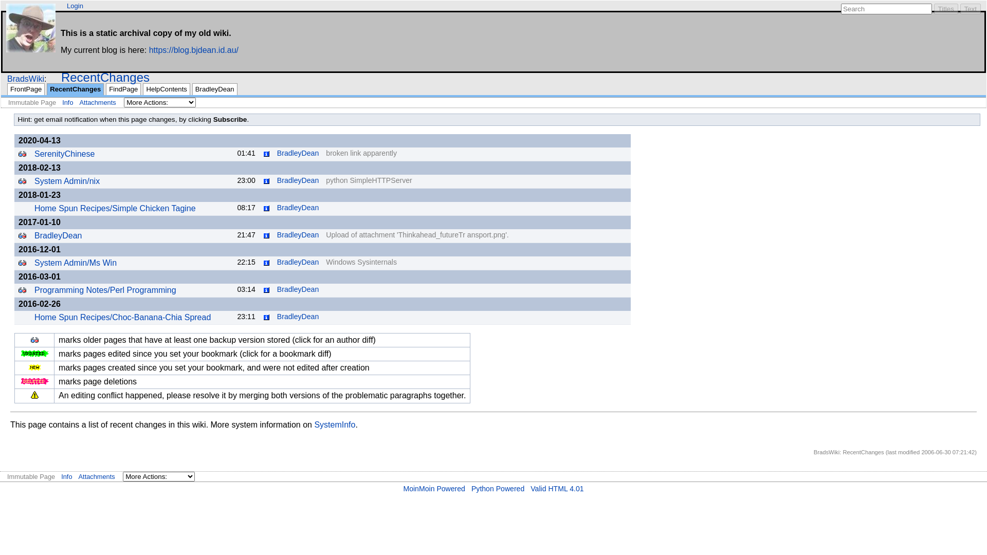 This screenshot has height=555, width=987. I want to click on BradleyDean, so click(298, 262).